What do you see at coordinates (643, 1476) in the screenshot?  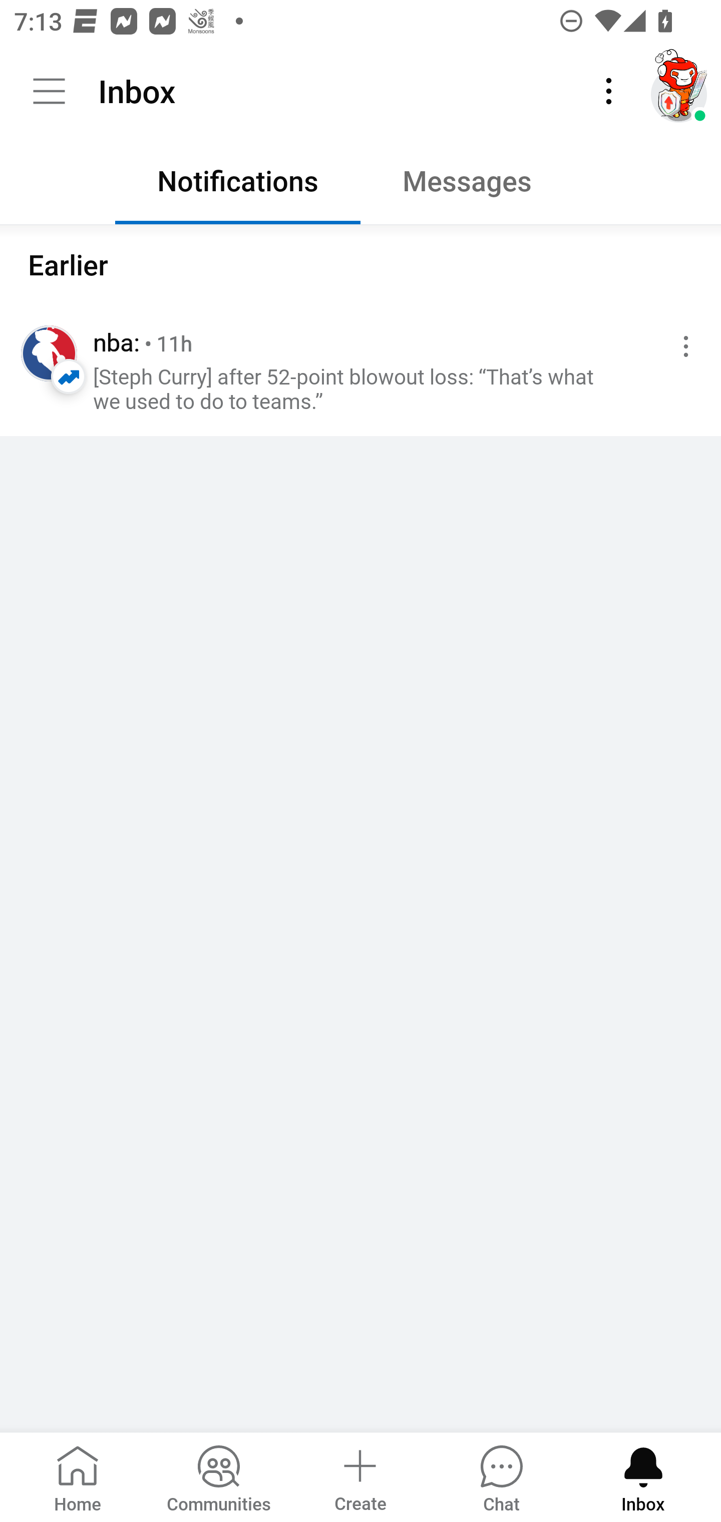 I see `Inbox` at bounding box center [643, 1476].